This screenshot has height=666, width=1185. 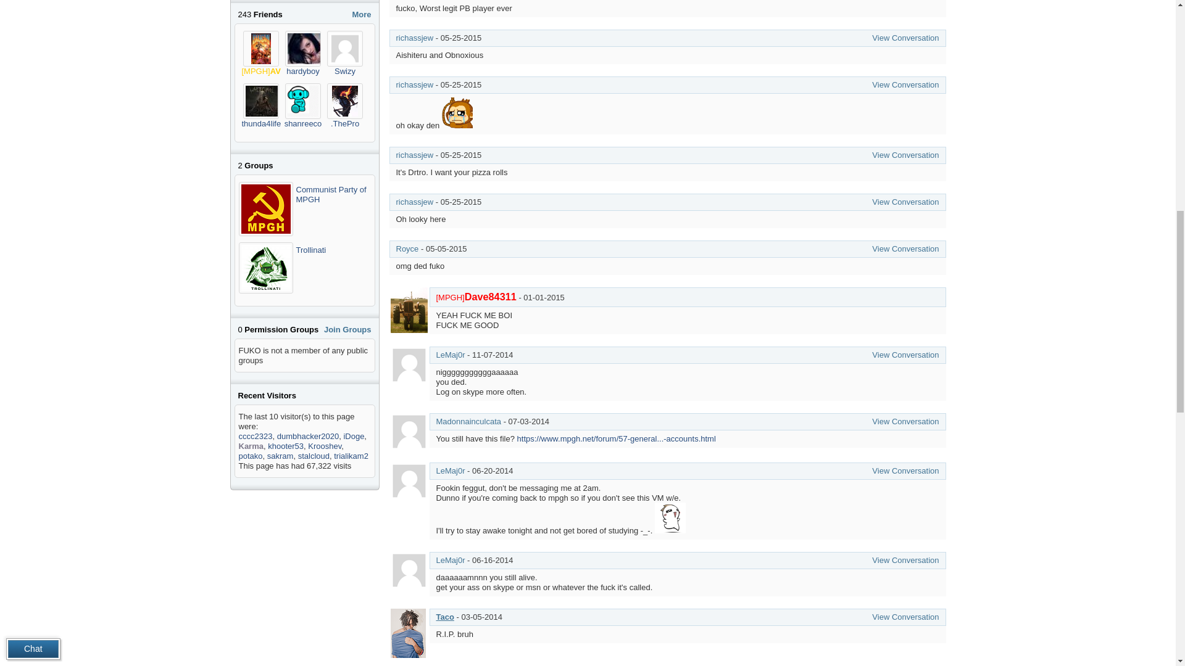 What do you see at coordinates (344, 48) in the screenshot?
I see `Swizy` at bounding box center [344, 48].